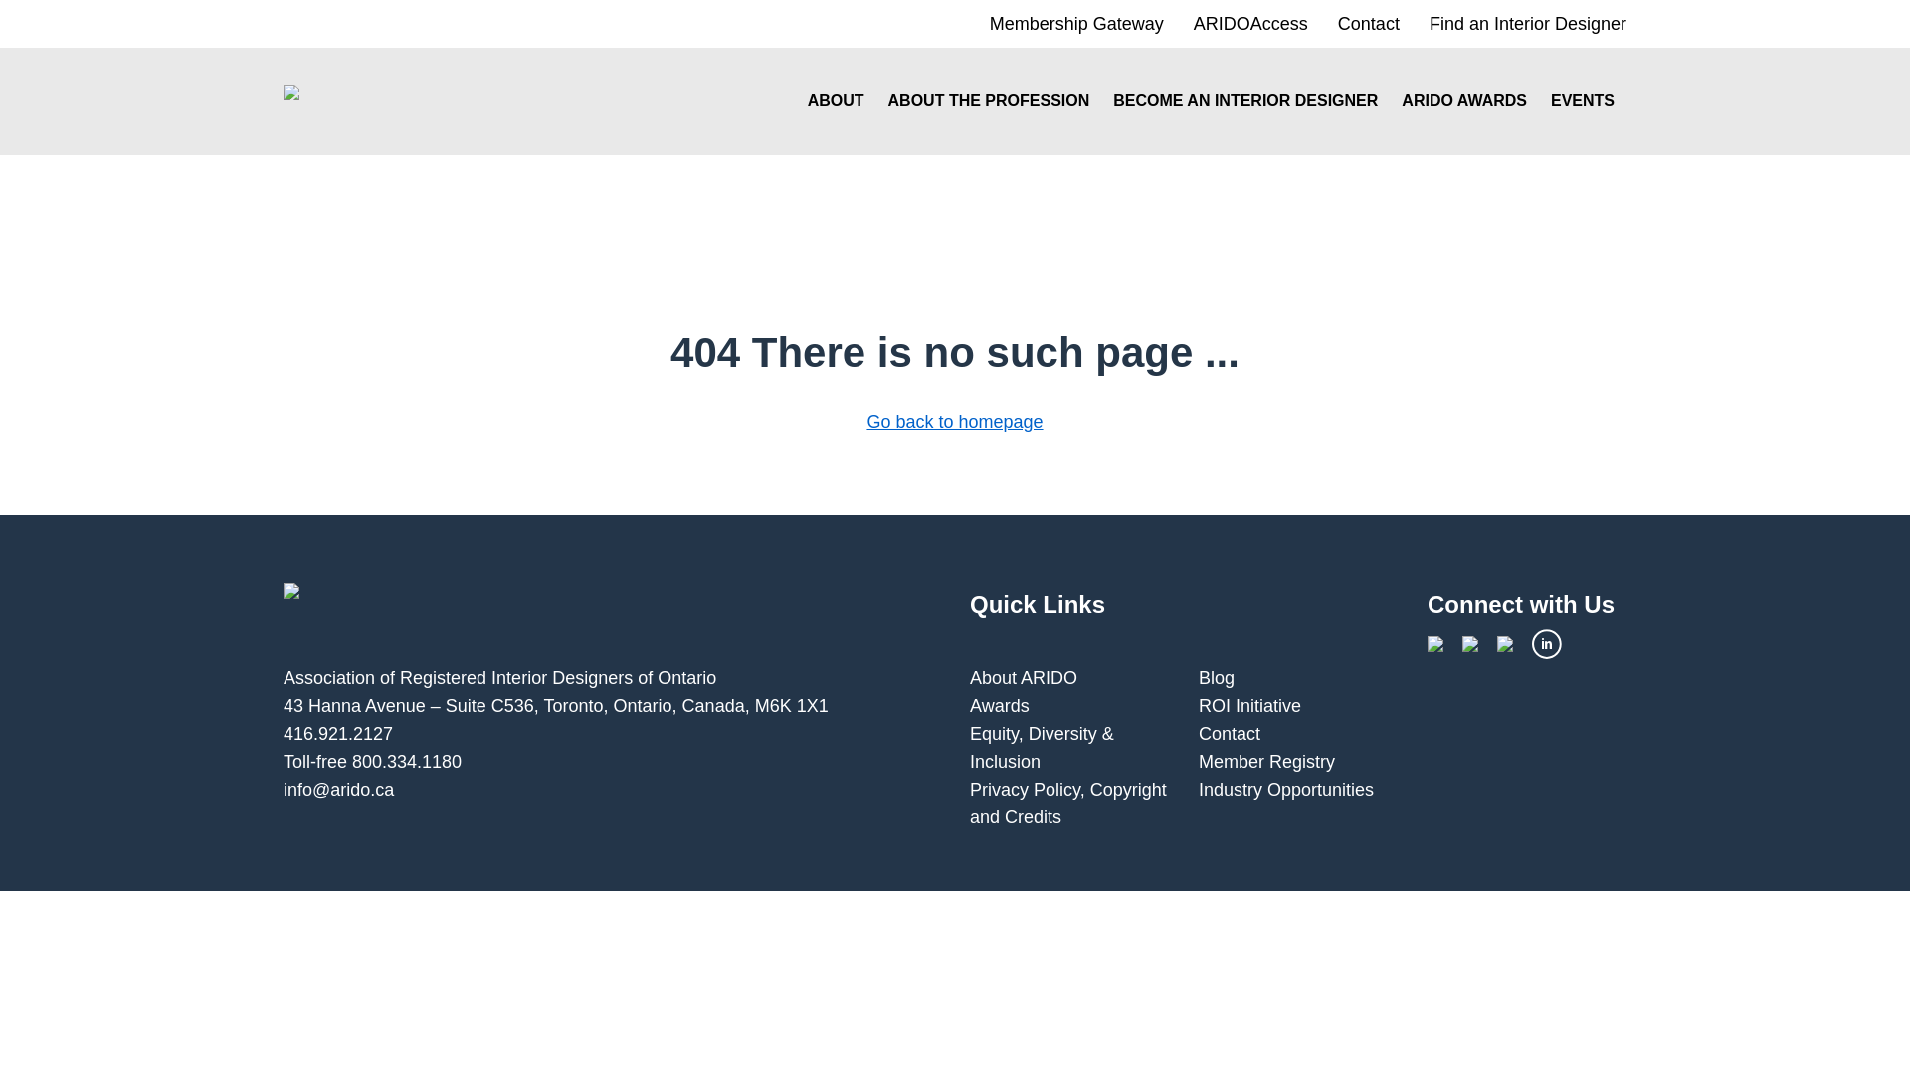 The image size is (1910, 1074). I want to click on ARIDO AWARDS, so click(1464, 101).